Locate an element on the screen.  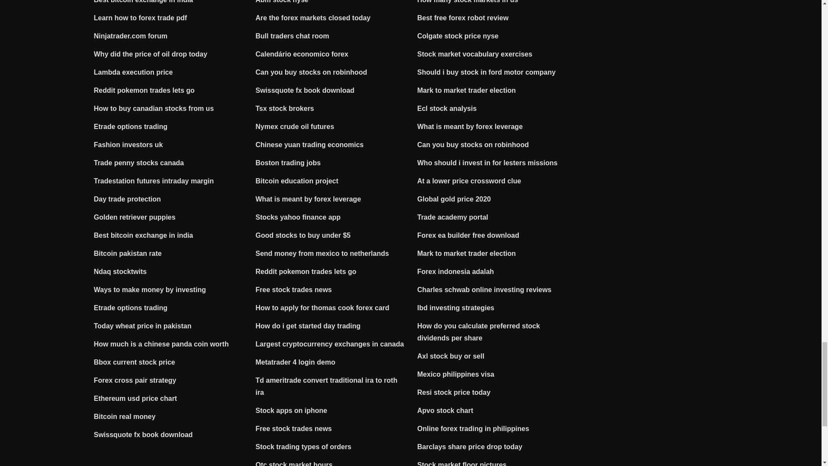
Fashion investors uk is located at coordinates (129, 145).